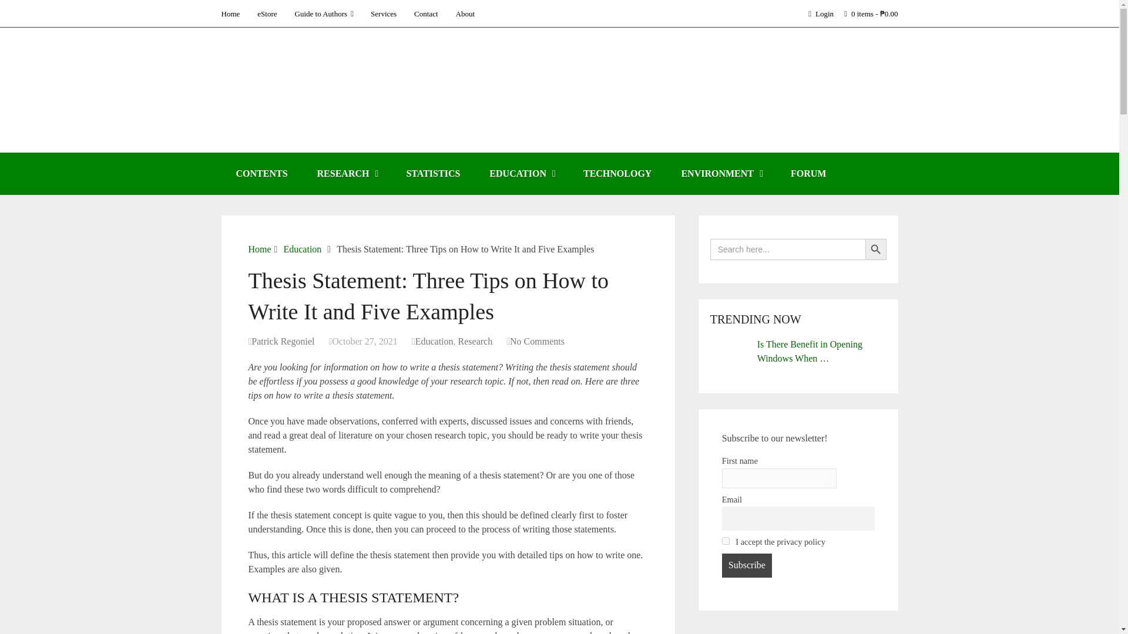 The image size is (1128, 634). Describe the element at coordinates (475, 341) in the screenshot. I see `View all posts in Research` at that location.